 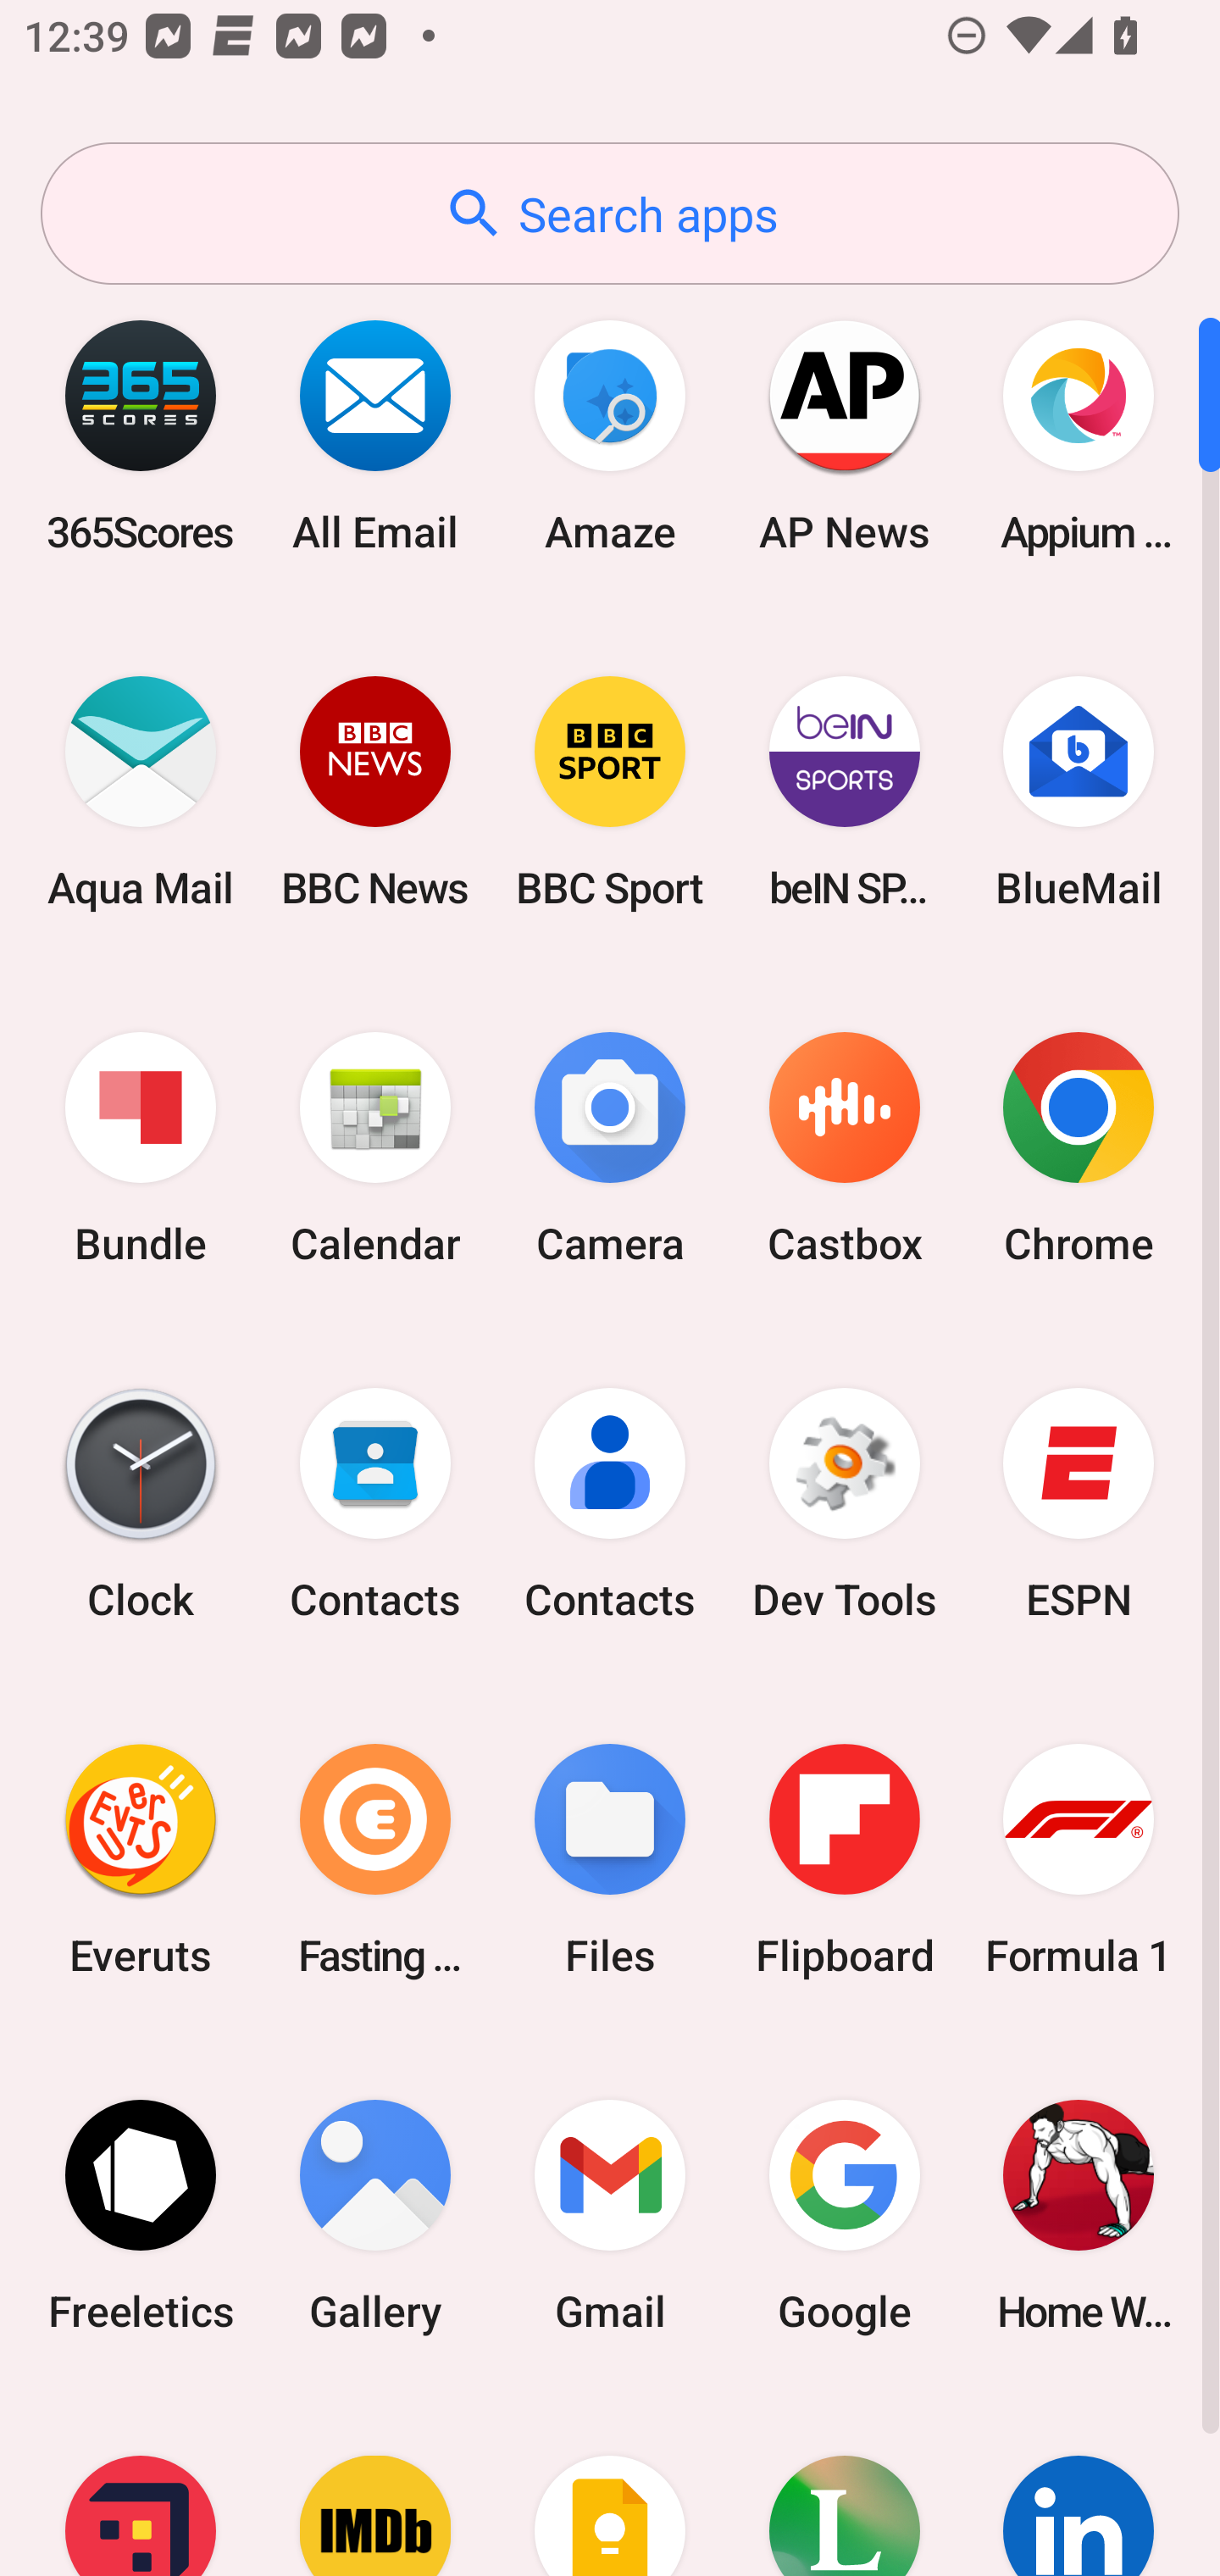 I want to click on Home Workout, so click(x=1079, y=2215).